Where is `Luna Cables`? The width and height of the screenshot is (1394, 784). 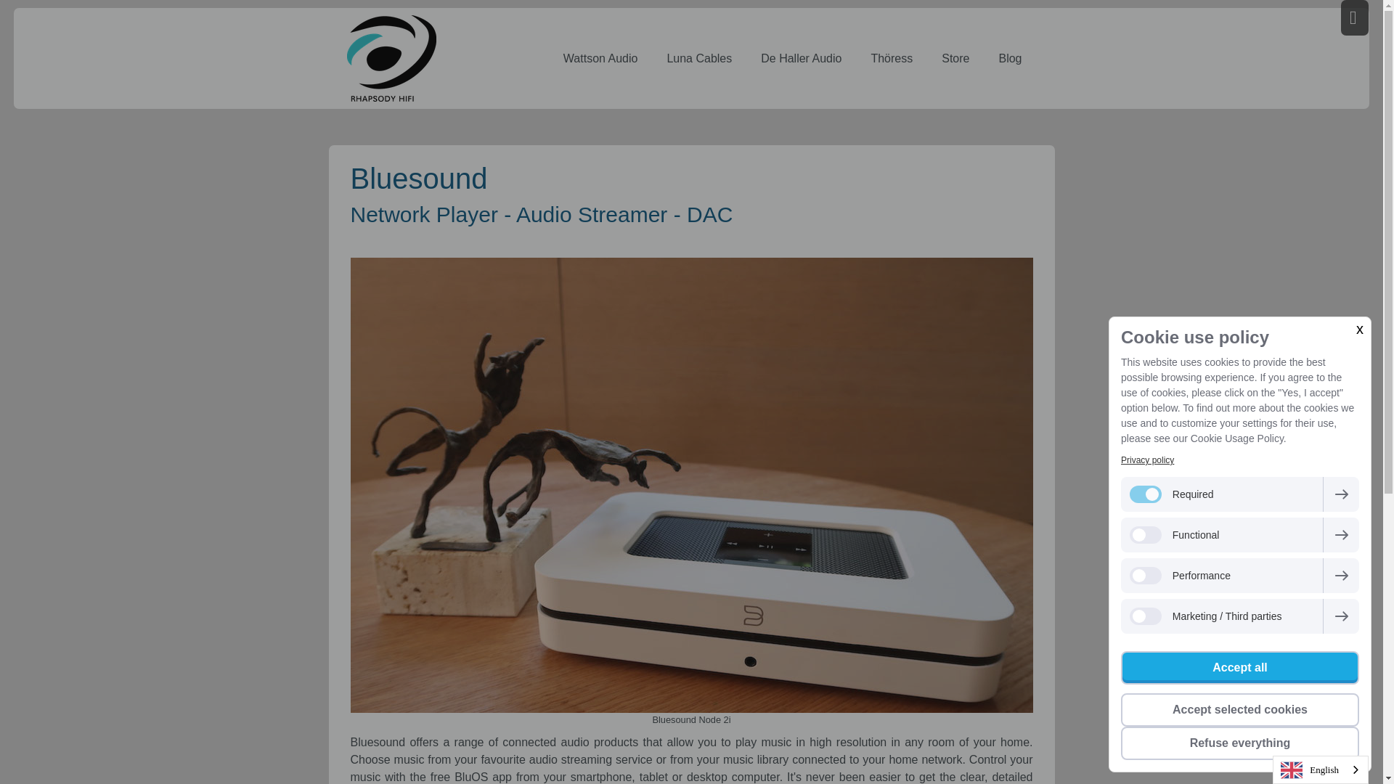 Luna Cables is located at coordinates (698, 58).